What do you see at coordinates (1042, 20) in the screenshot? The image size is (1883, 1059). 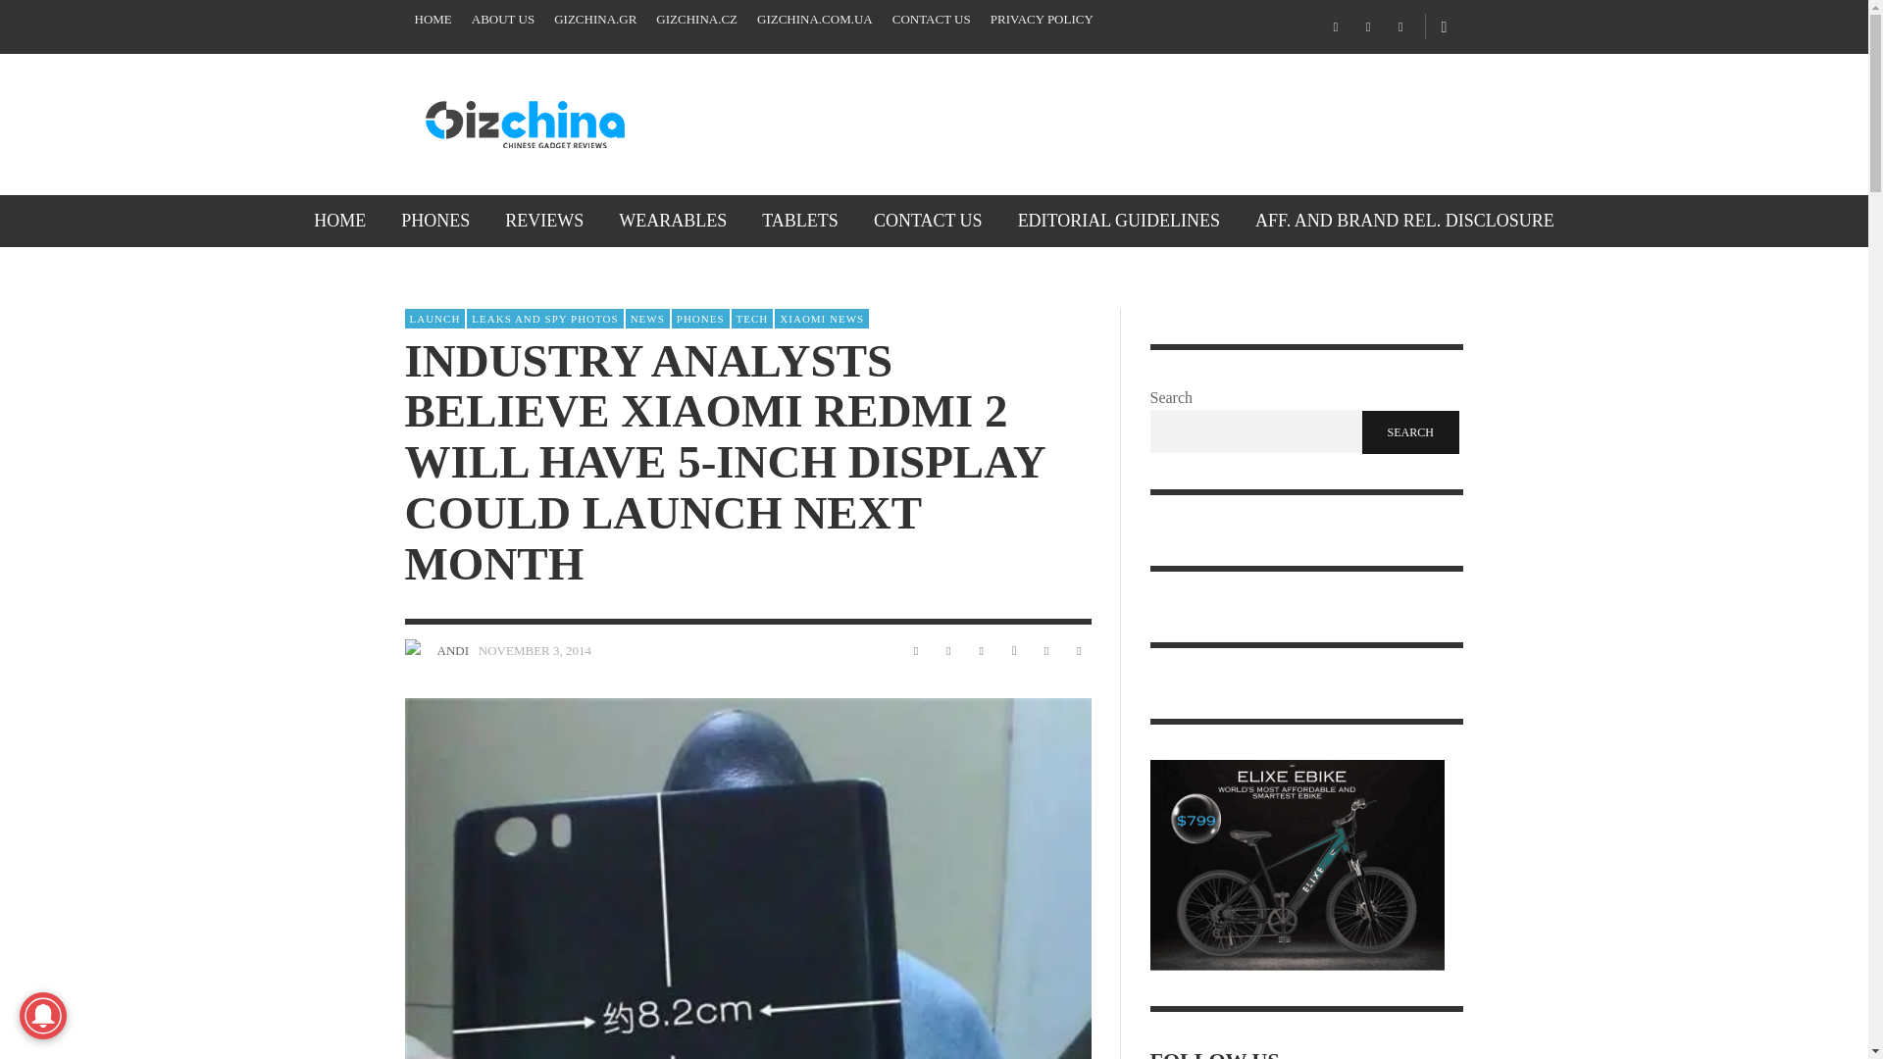 I see `PRIVACY POLICY` at bounding box center [1042, 20].